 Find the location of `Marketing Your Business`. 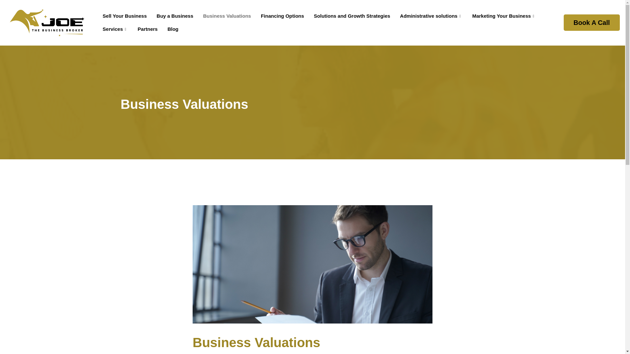

Marketing Your Business is located at coordinates (504, 16).